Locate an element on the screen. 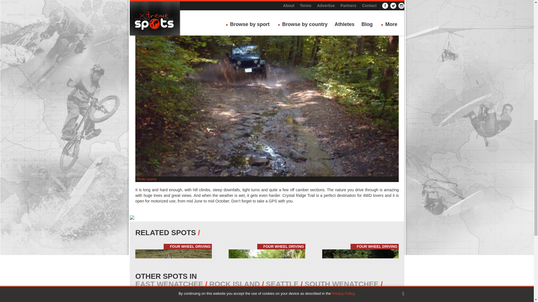 Image resolution: width=538 pixels, height=302 pixels. FOUR WHEEL DRIVING is located at coordinates (190, 246).